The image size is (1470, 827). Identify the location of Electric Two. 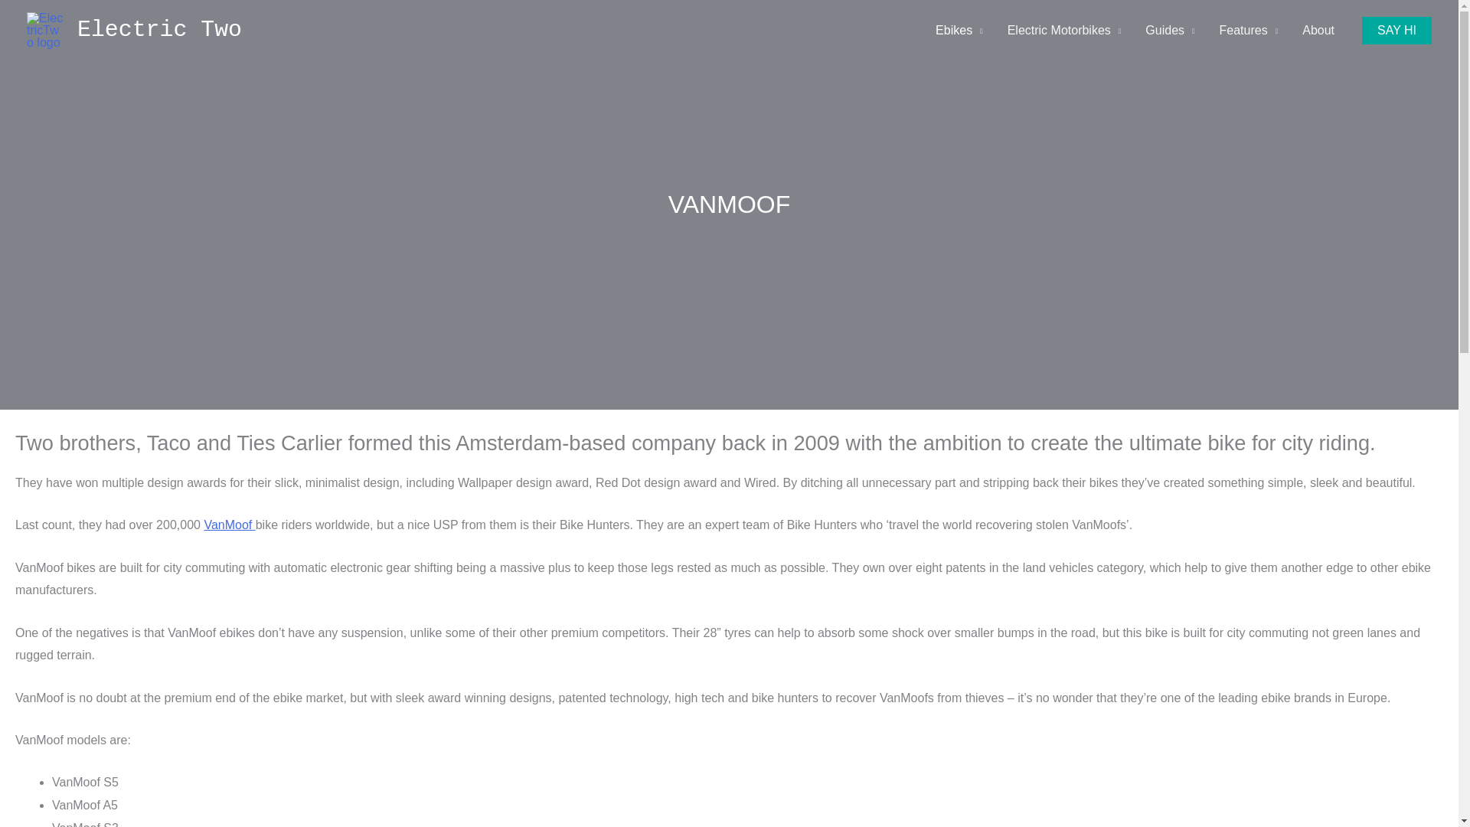
(159, 29).